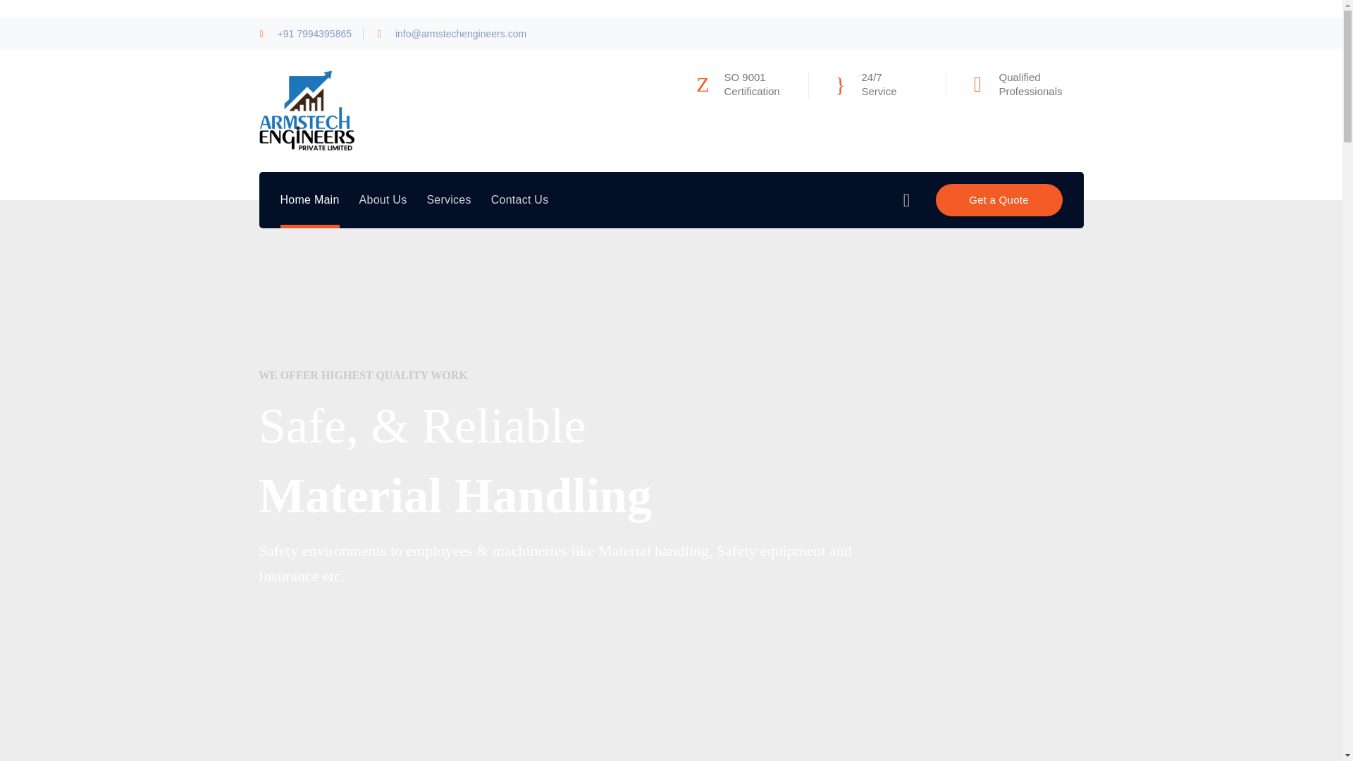 This screenshot has width=1353, height=761. What do you see at coordinates (307, 109) in the screenshot?
I see `armstechengineers.com` at bounding box center [307, 109].